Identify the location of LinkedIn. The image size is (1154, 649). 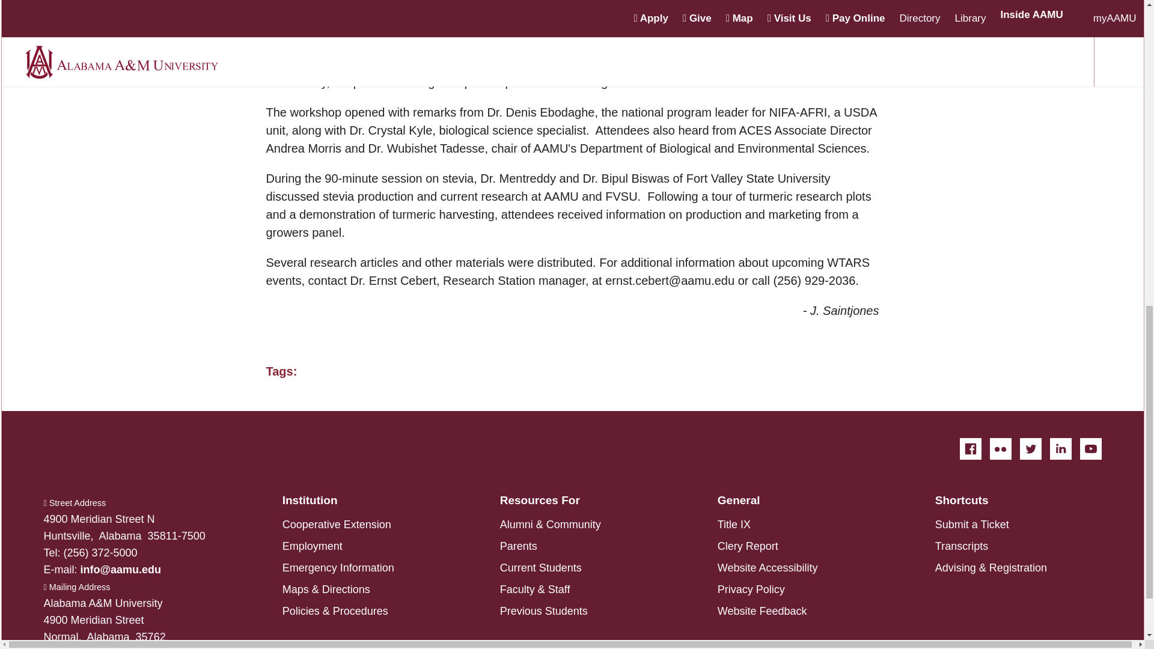
(1060, 448).